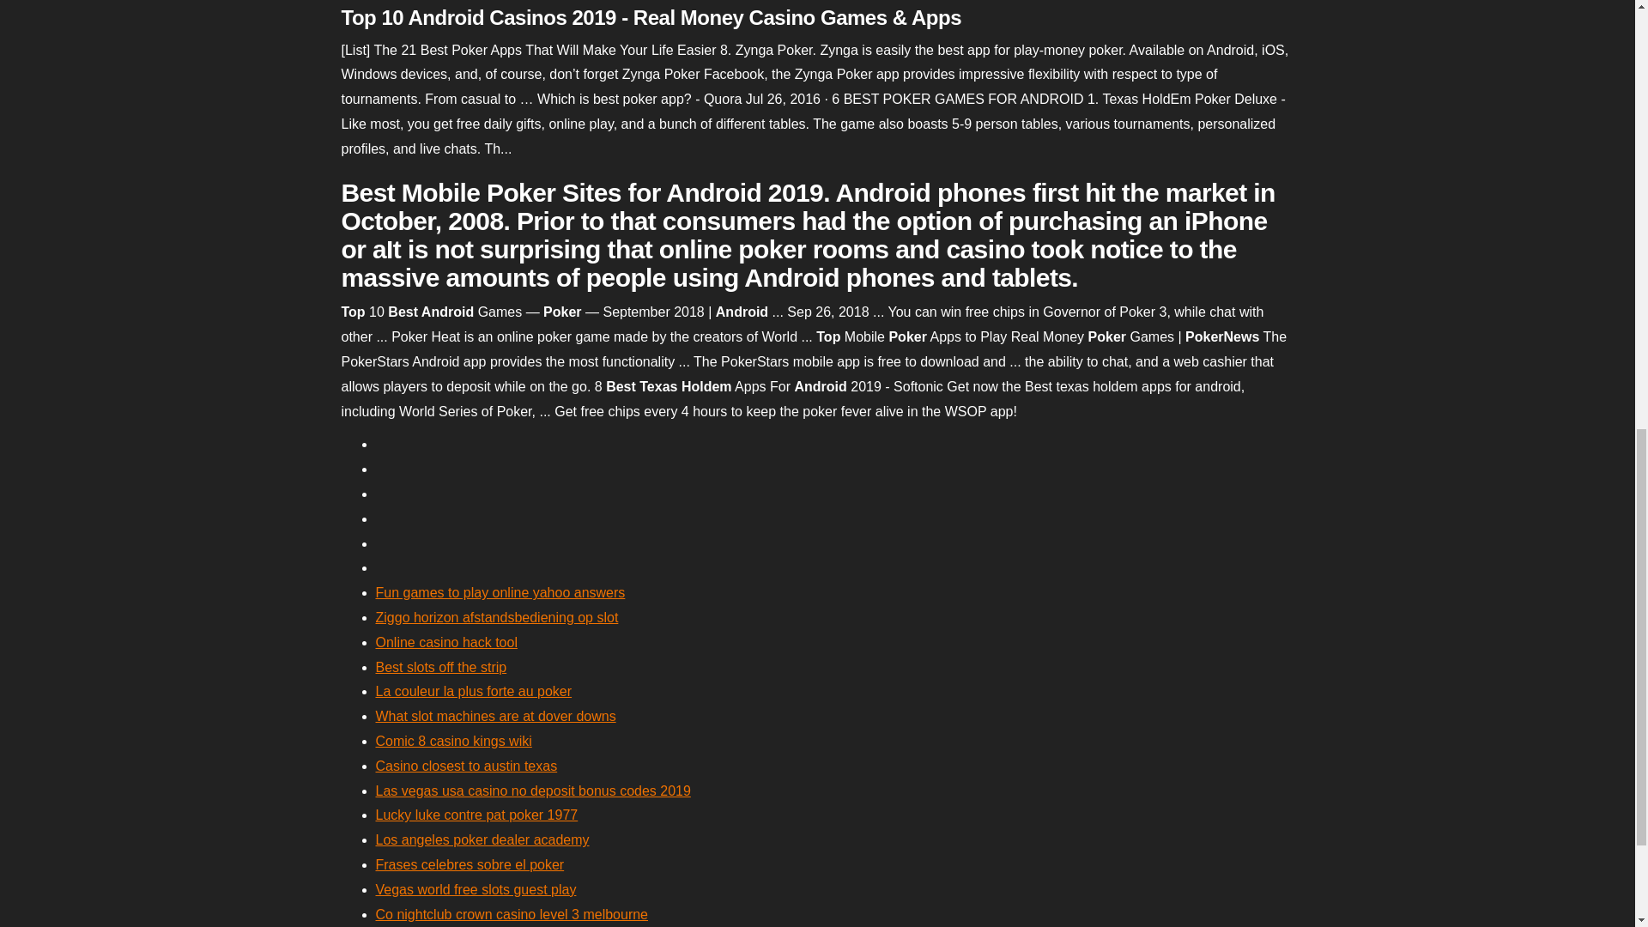 This screenshot has width=1648, height=927. I want to click on Lucky luke contre pat poker 1977, so click(476, 814).